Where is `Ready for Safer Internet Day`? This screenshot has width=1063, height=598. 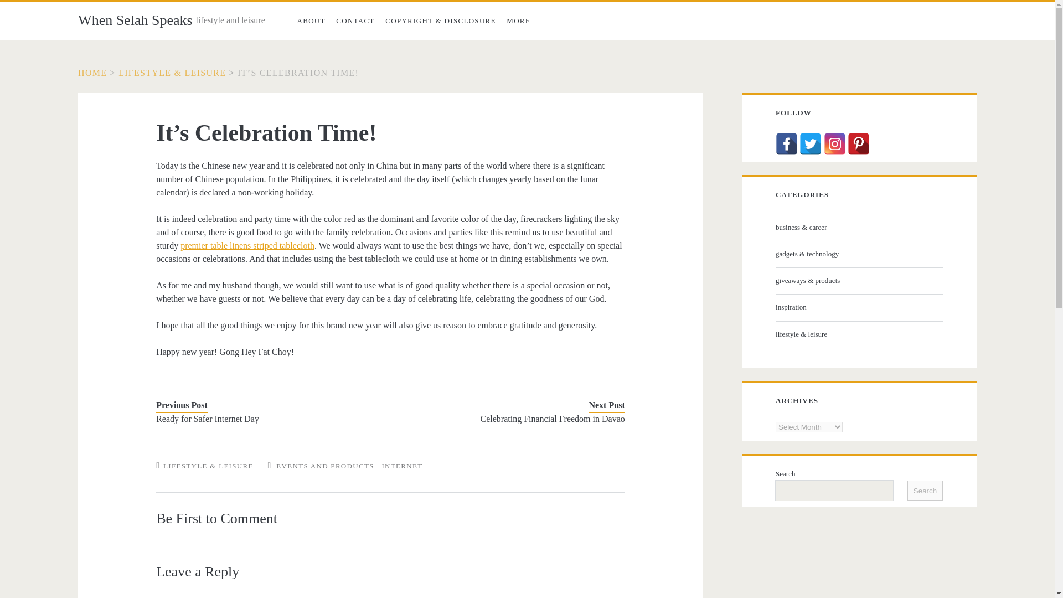 Ready for Safer Internet Day is located at coordinates (264, 419).